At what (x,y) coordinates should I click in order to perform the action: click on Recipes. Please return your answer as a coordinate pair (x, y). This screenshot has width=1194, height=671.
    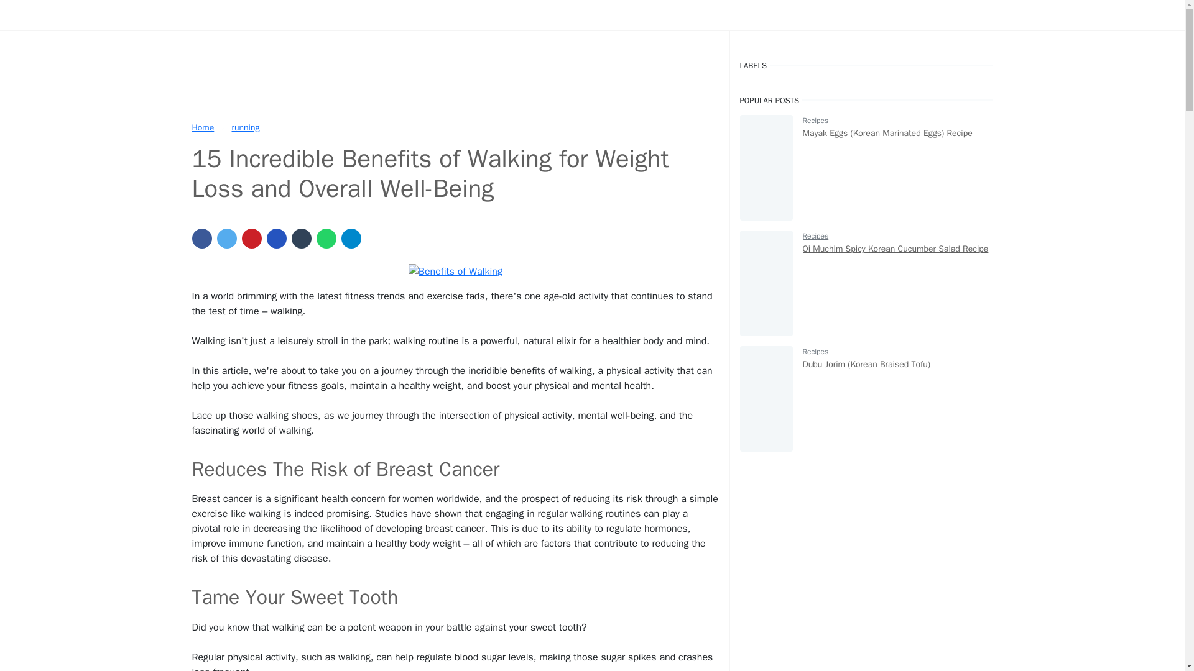
    Looking at the image, I should click on (815, 352).